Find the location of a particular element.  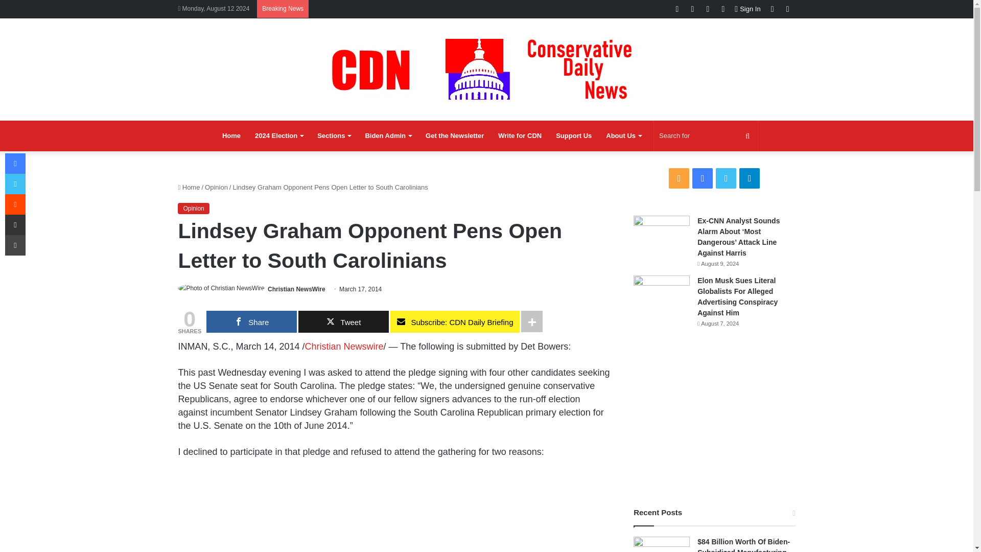

Conservative Daily News is located at coordinates (486, 69).